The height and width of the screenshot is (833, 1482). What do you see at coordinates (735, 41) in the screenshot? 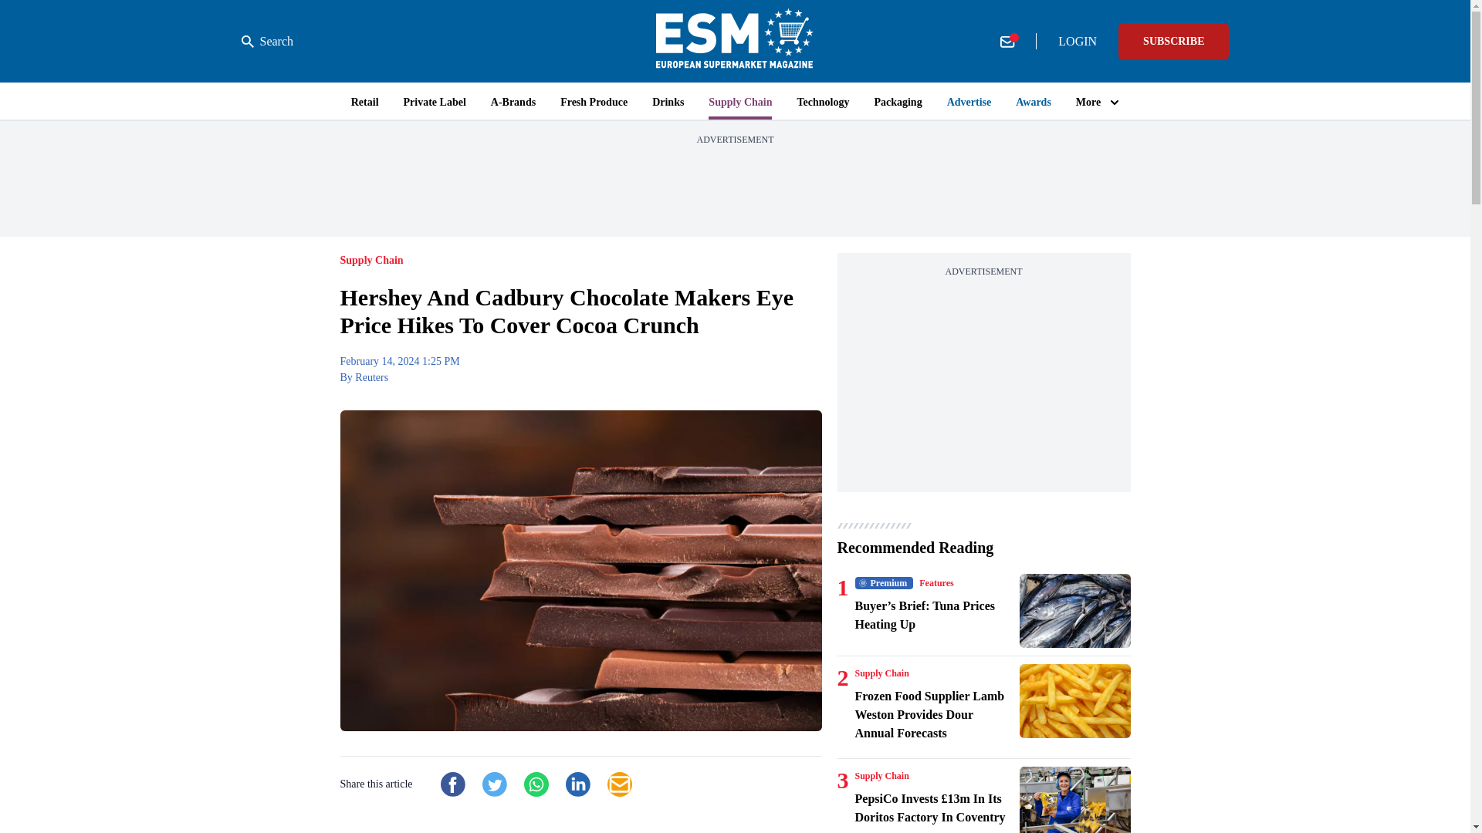
I see `ESM` at bounding box center [735, 41].